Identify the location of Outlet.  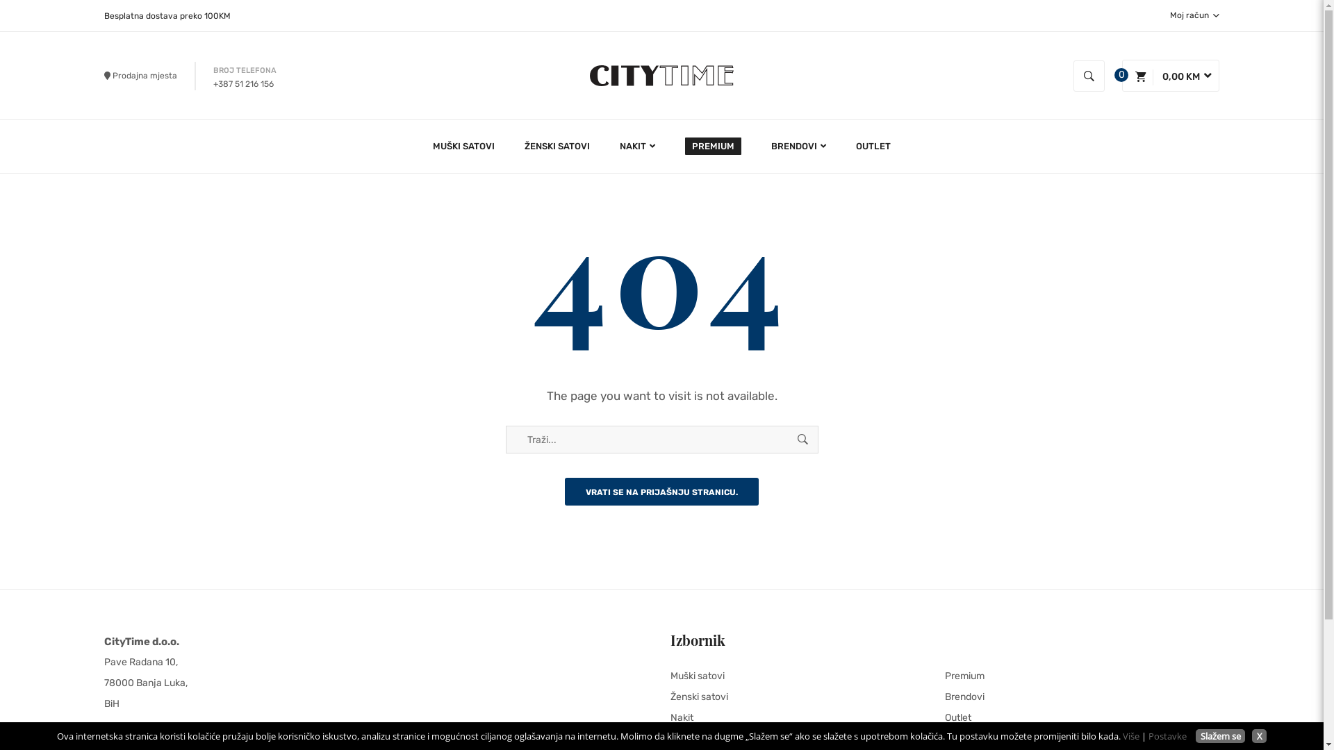
(1082, 718).